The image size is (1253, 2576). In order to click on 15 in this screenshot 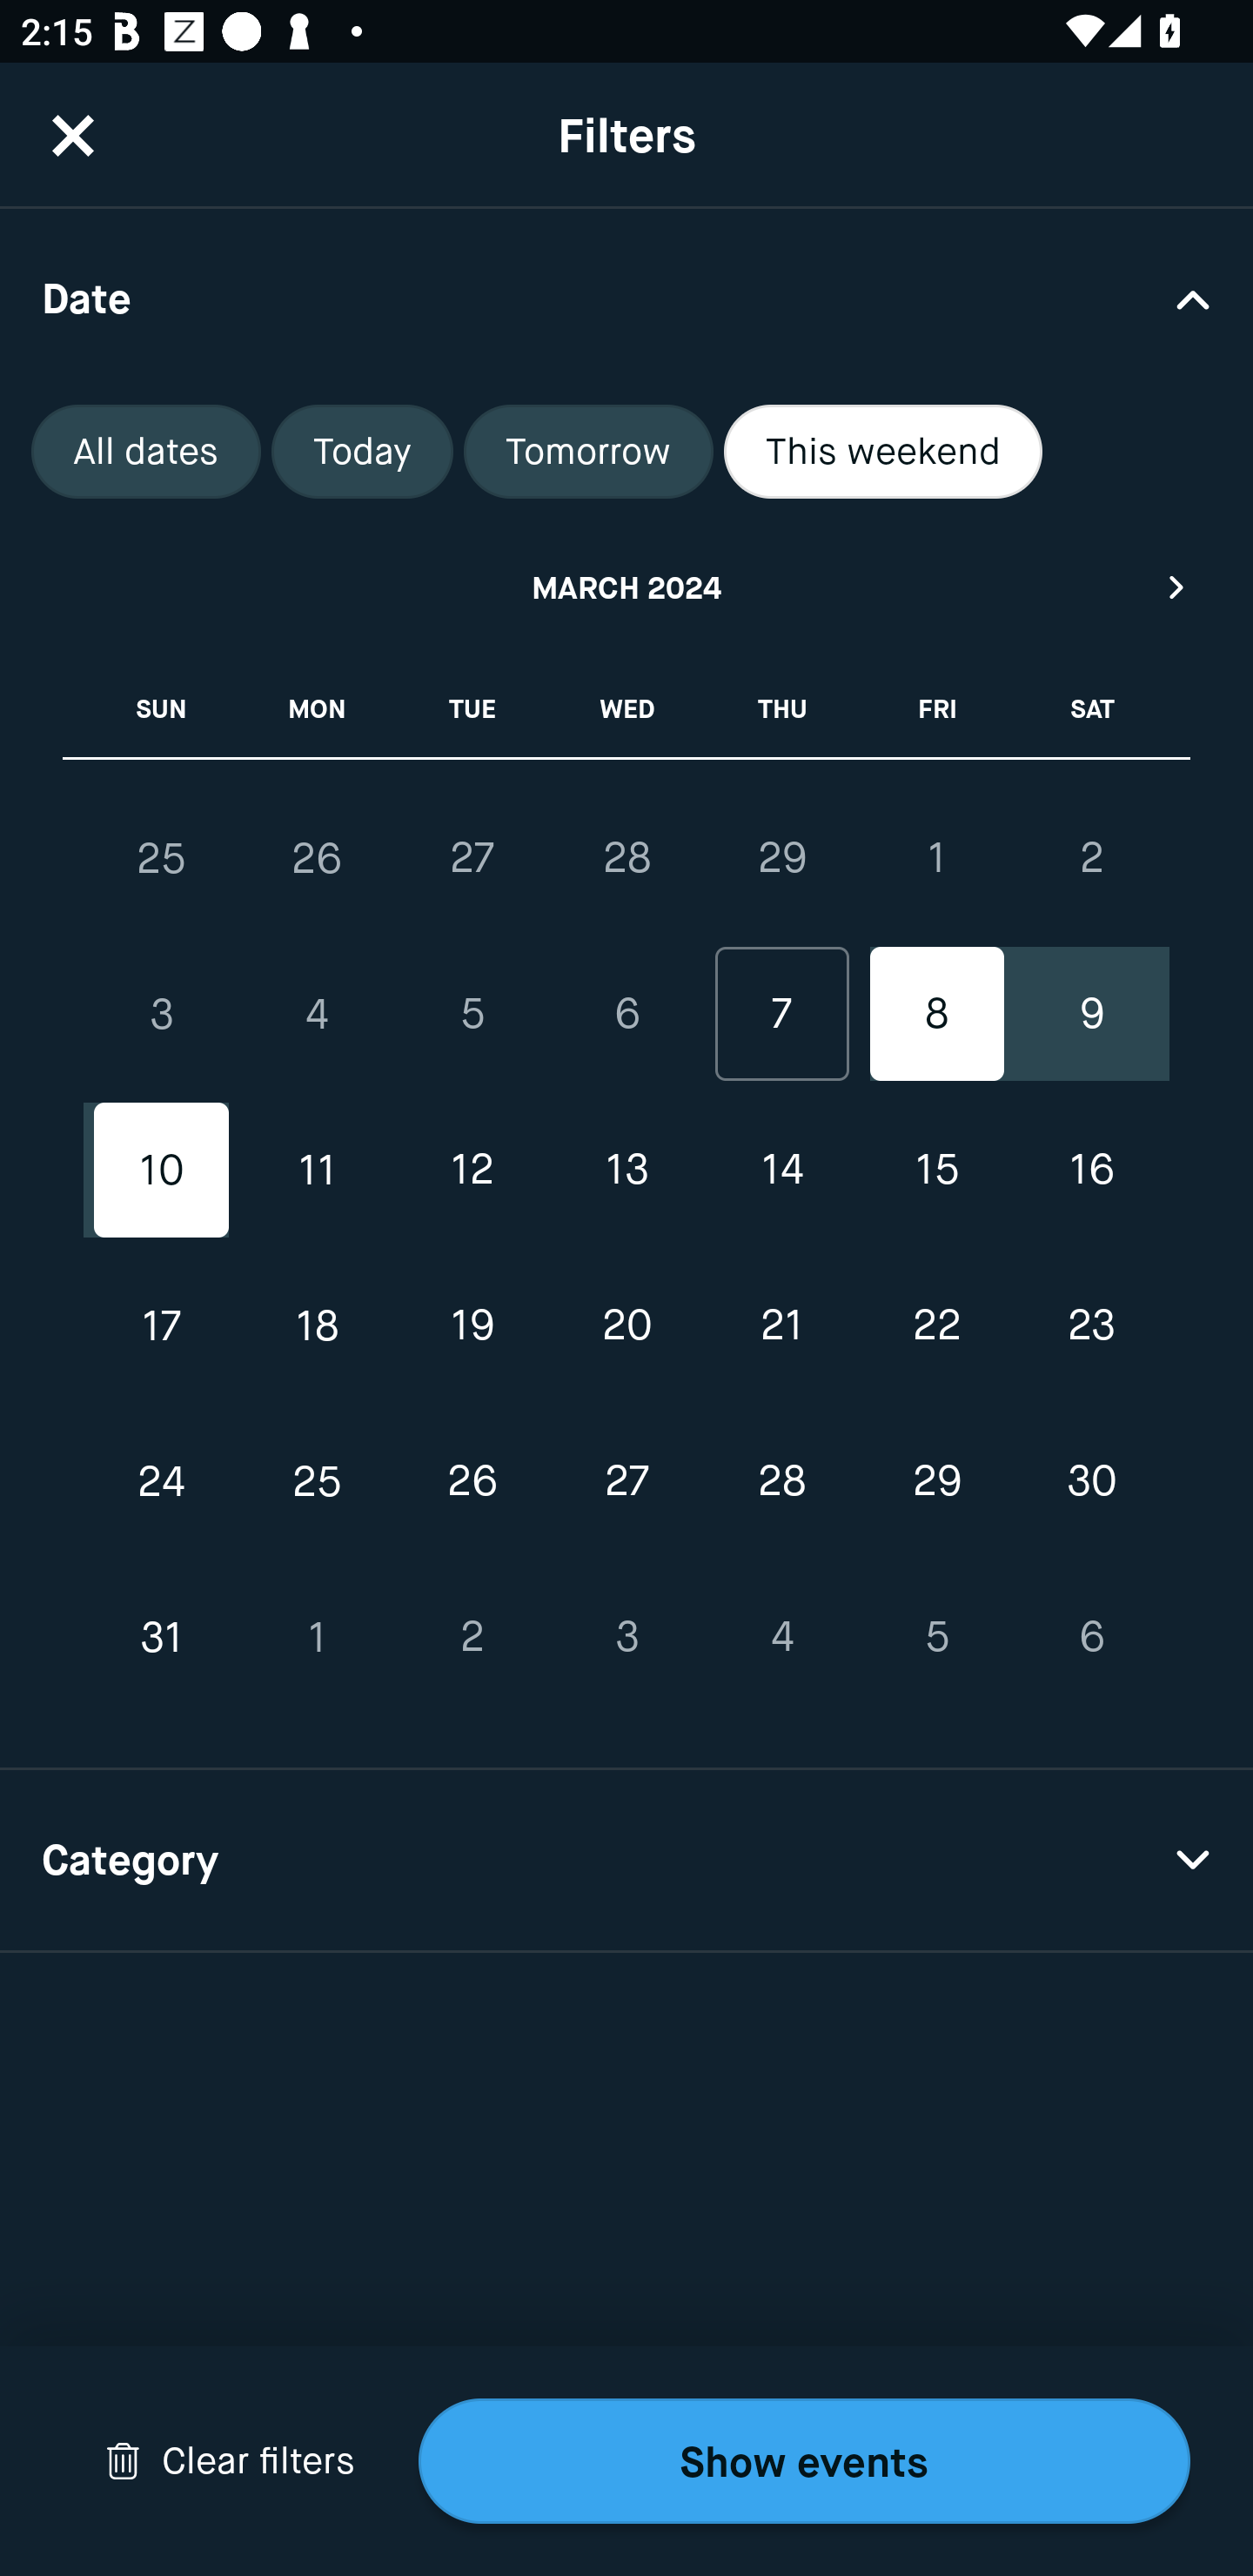, I will do `click(936, 1170)`.